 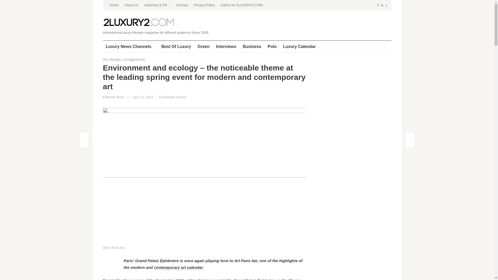 What do you see at coordinates (176, 46) in the screenshot?
I see `Best of luxury` at bounding box center [176, 46].